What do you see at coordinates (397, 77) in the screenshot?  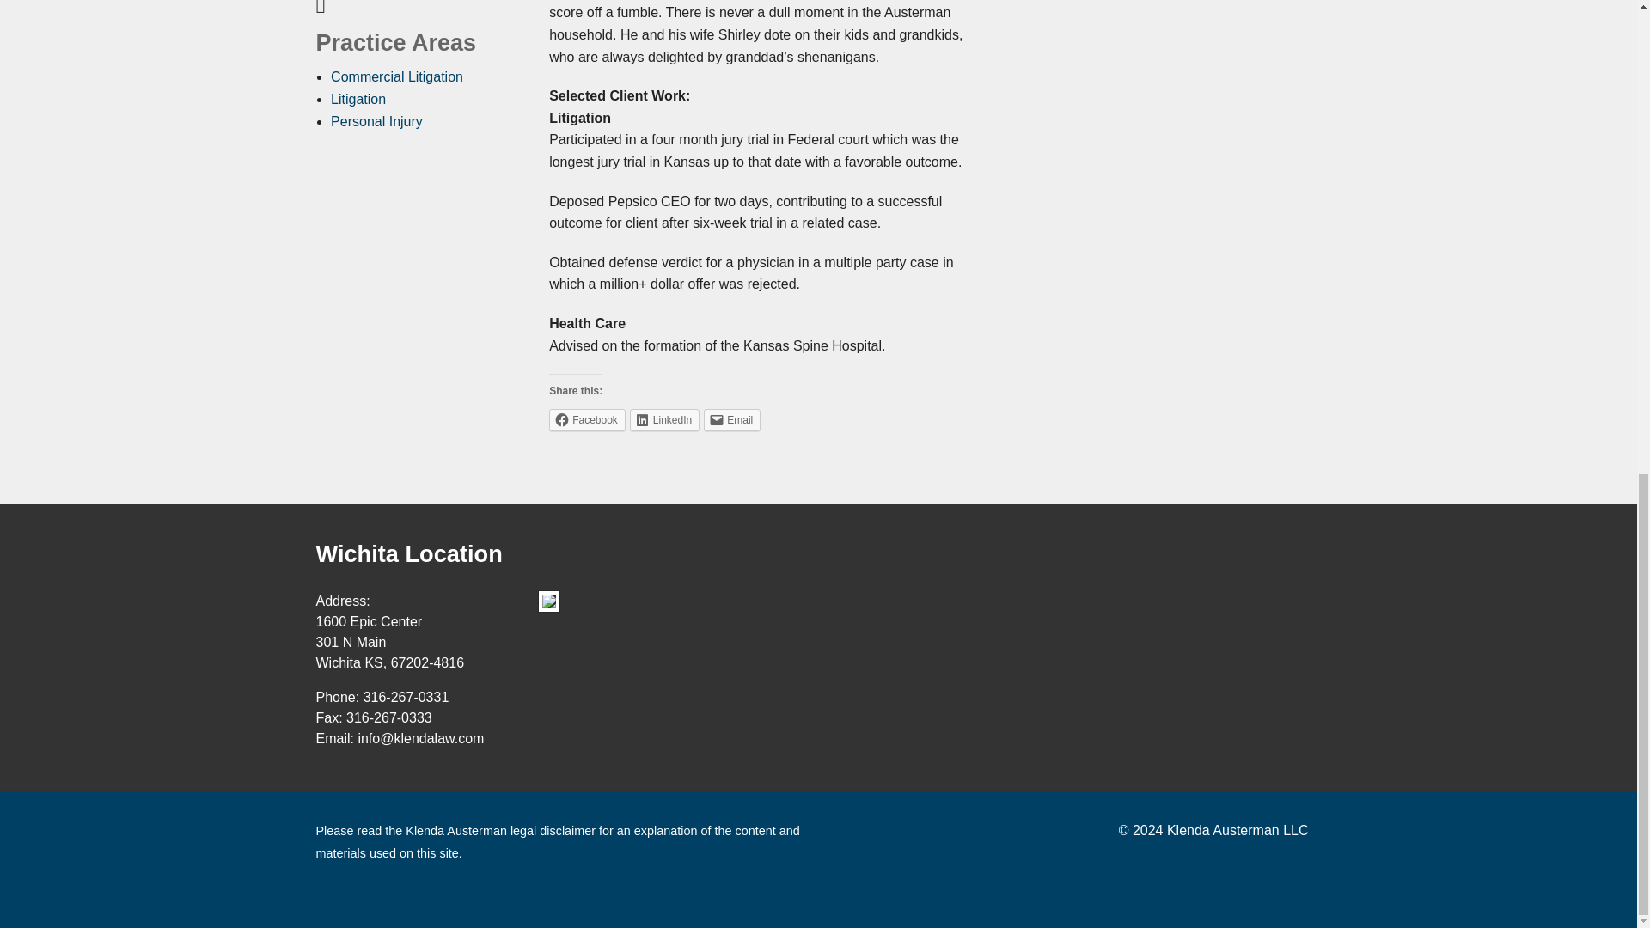 I see `Commercial Litigation` at bounding box center [397, 77].